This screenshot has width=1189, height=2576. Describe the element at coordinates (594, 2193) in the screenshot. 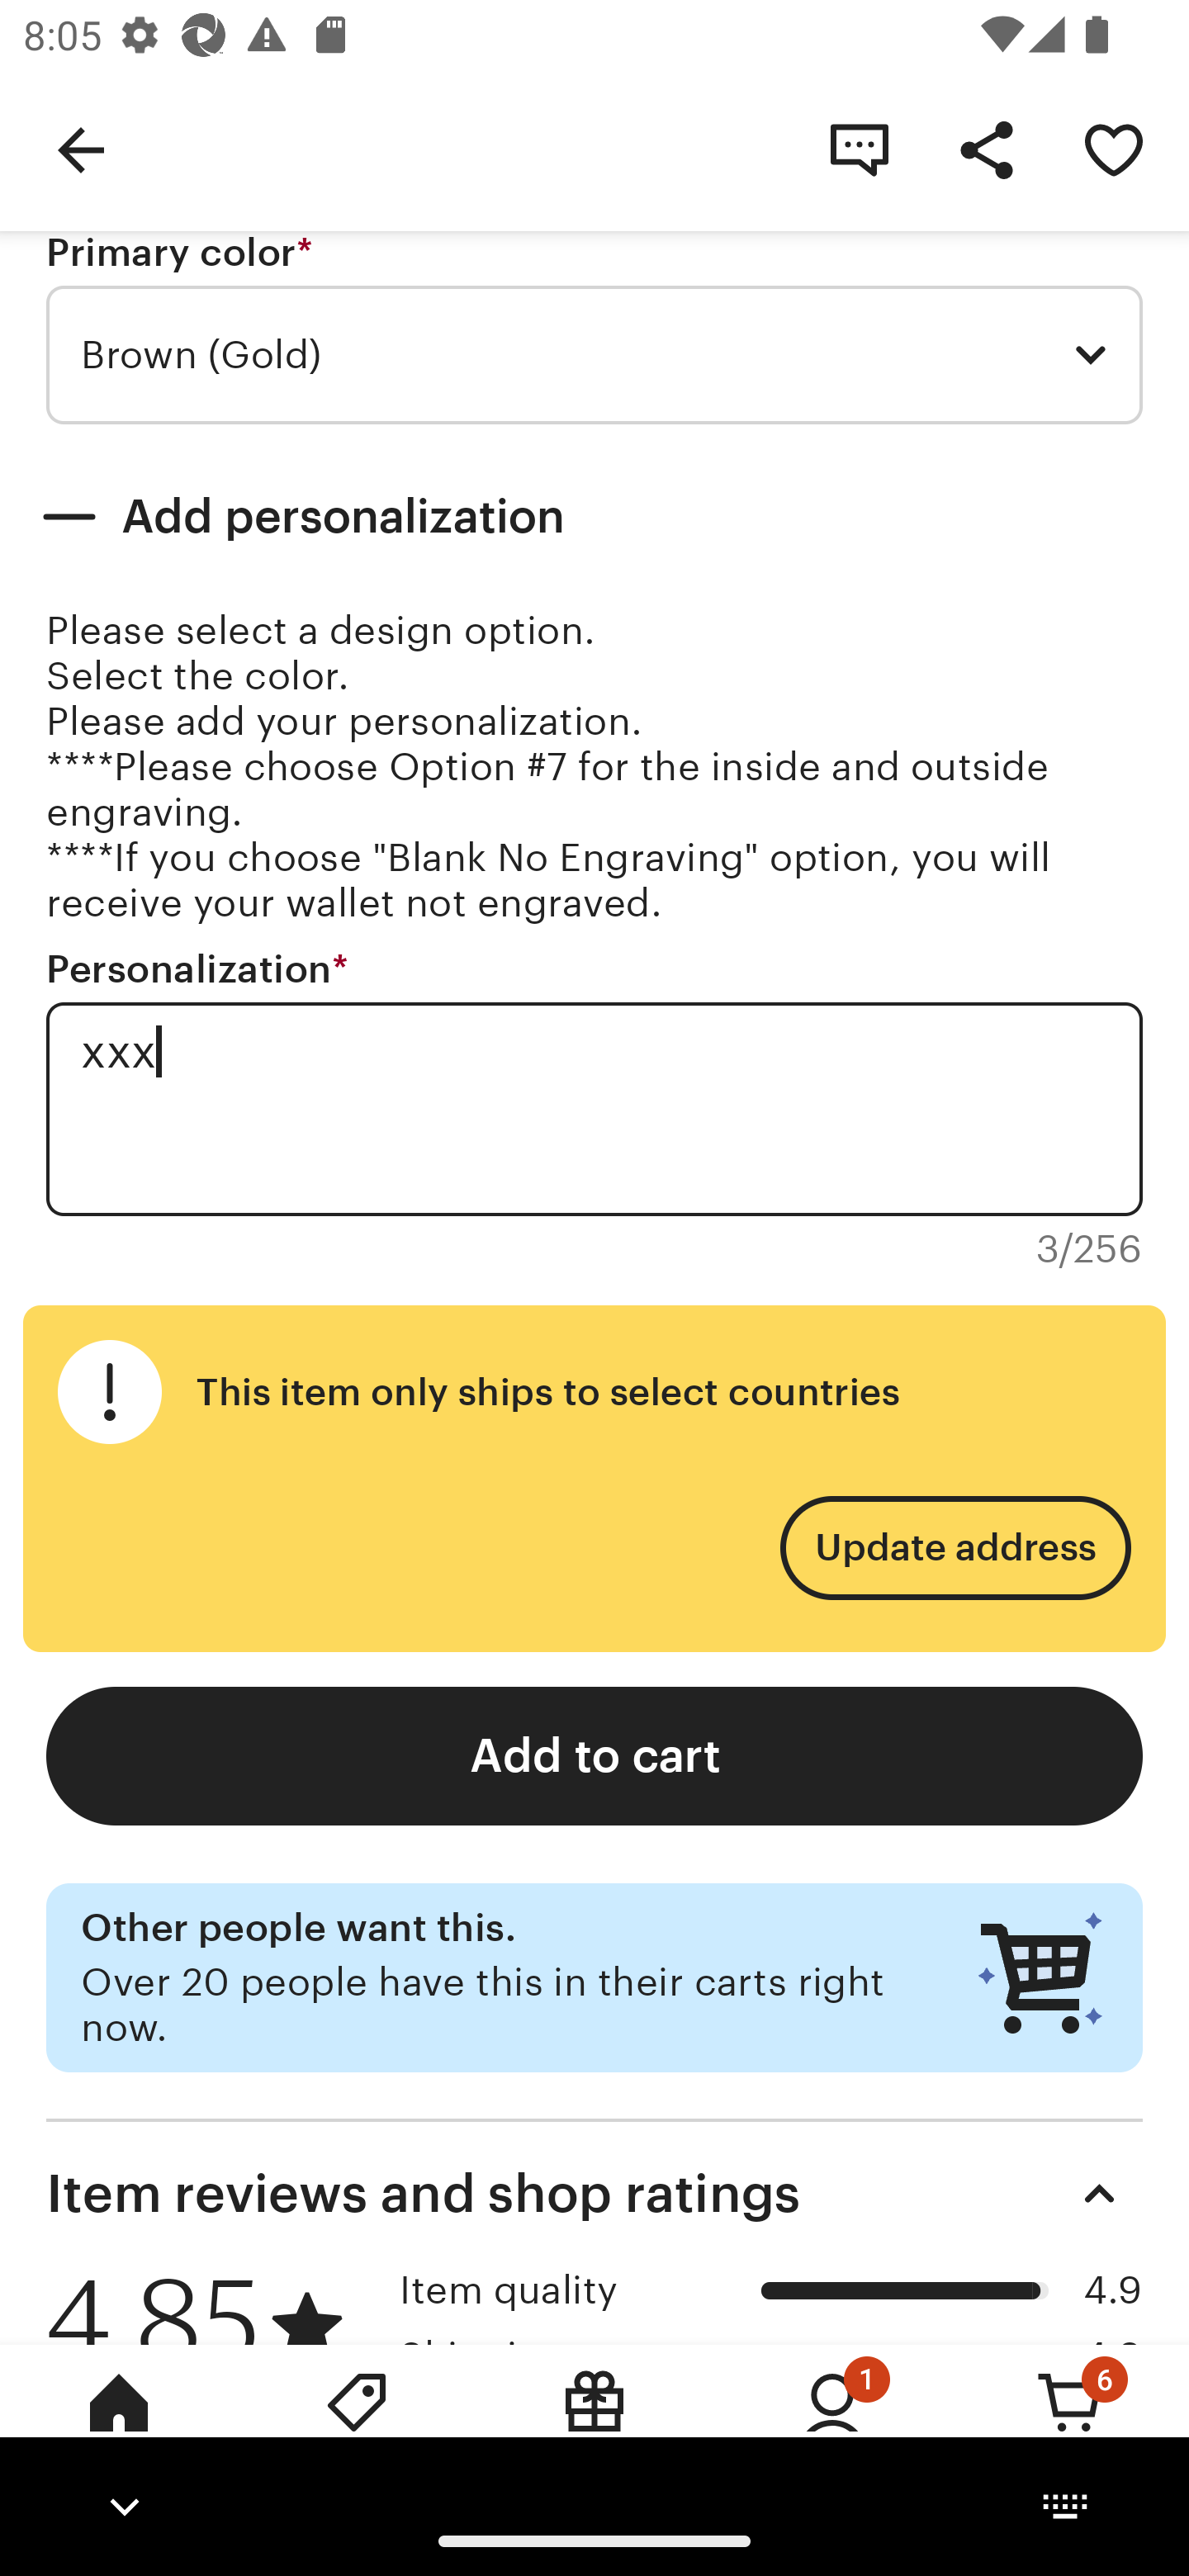

I see `Item reviews and shop ratings` at that location.